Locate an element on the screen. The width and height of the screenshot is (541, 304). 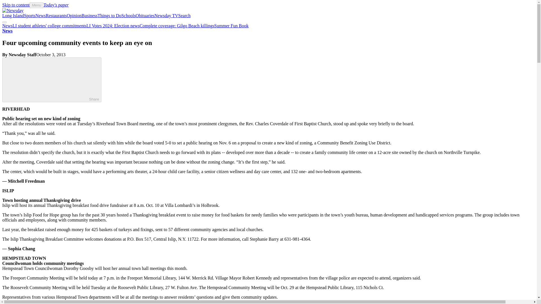
Long Island is located at coordinates (13, 15).